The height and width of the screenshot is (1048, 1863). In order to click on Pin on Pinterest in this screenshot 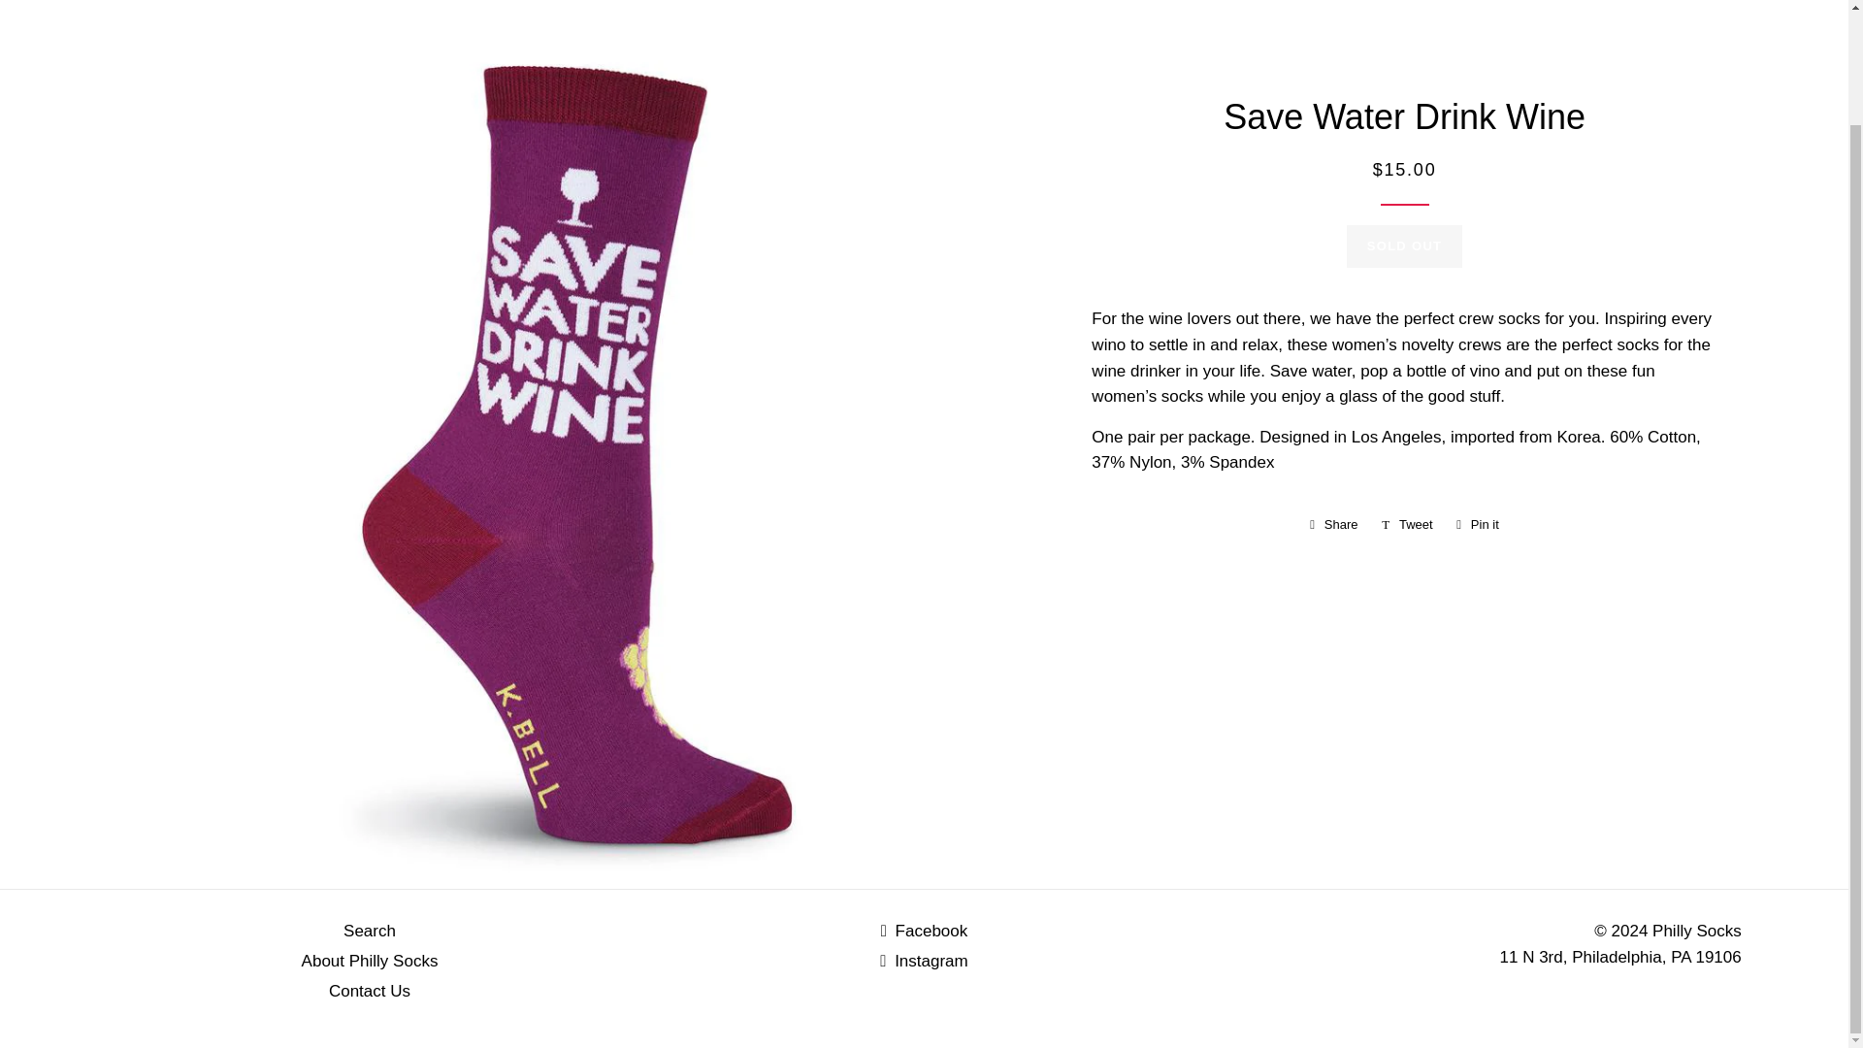, I will do `click(924, 961)`.